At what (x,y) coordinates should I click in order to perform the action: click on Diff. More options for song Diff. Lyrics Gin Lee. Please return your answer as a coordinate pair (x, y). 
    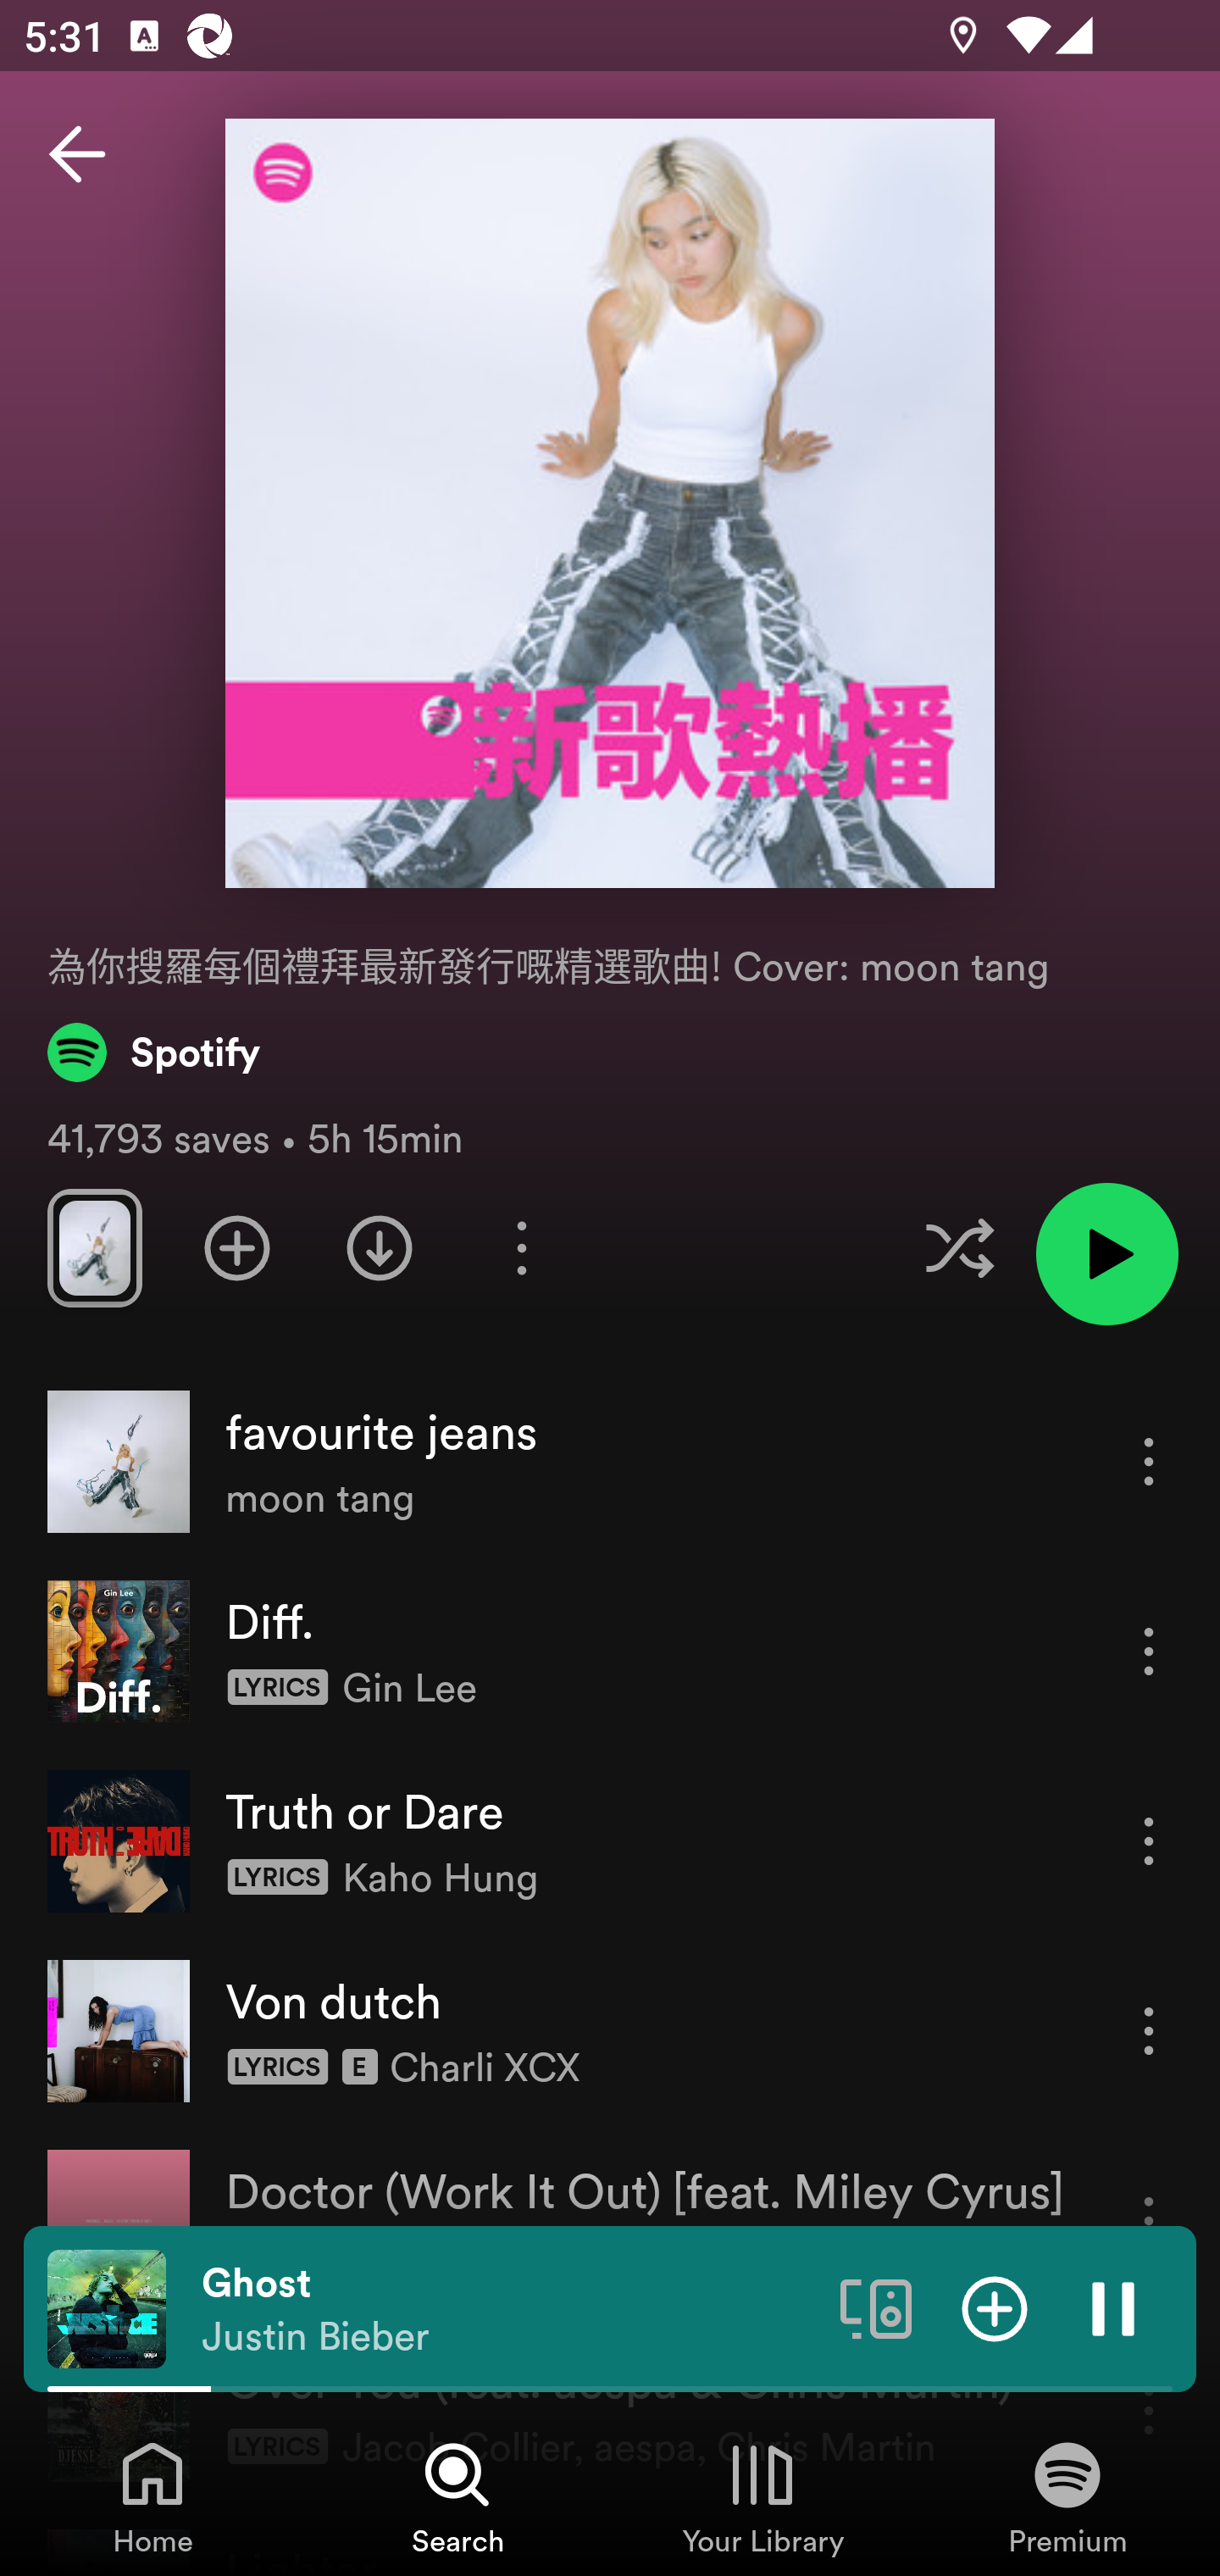
    Looking at the image, I should click on (610, 1651).